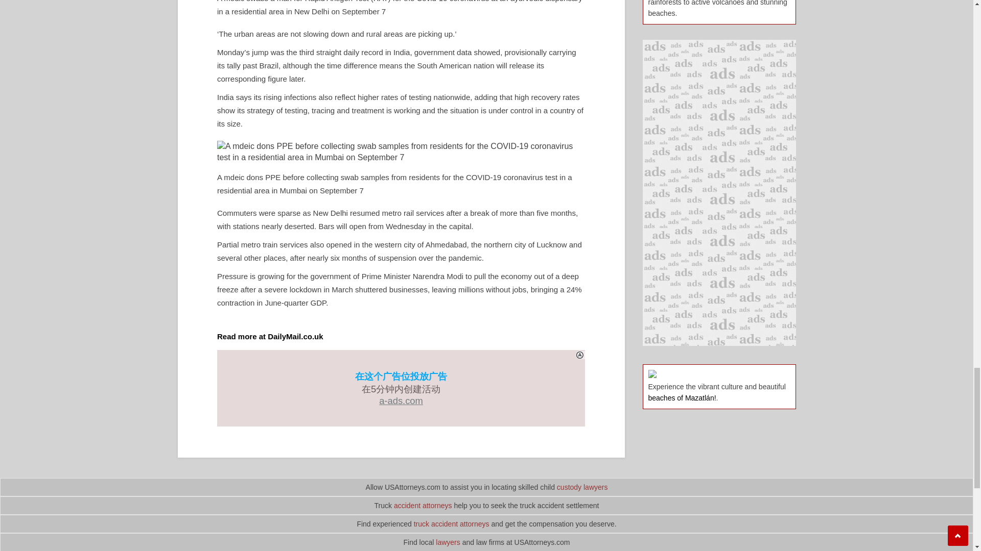  I want to click on lawyers, so click(448, 542).